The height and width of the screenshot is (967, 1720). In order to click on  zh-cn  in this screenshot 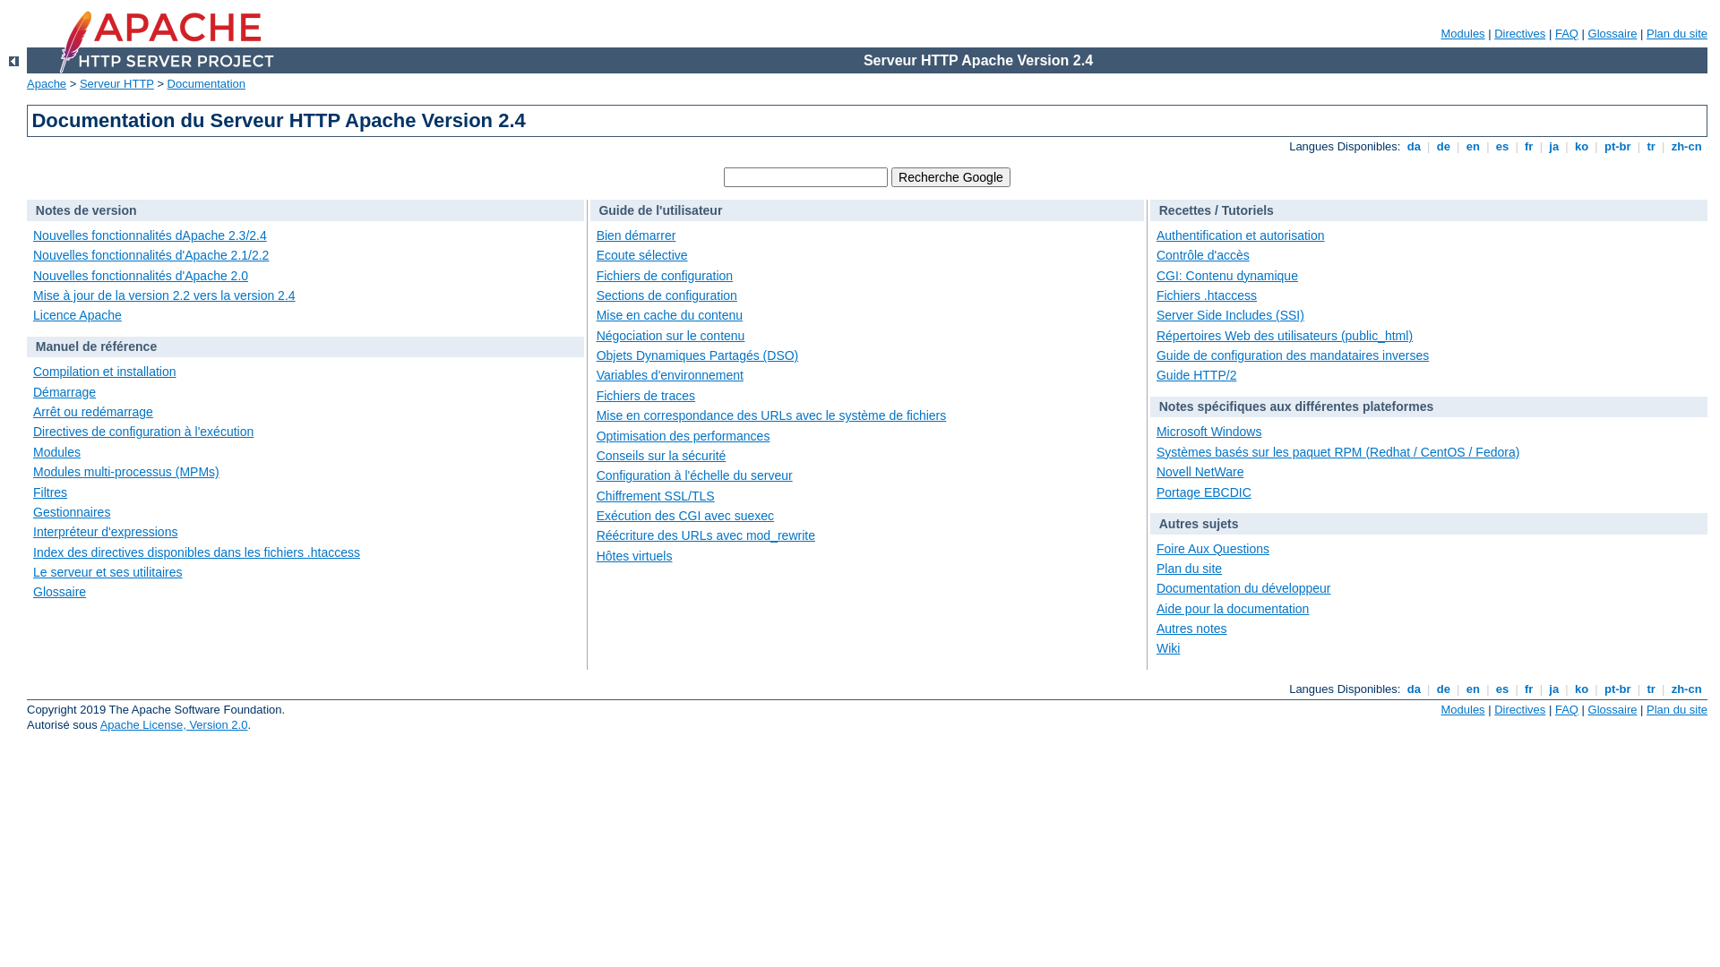, I will do `click(1686, 689)`.